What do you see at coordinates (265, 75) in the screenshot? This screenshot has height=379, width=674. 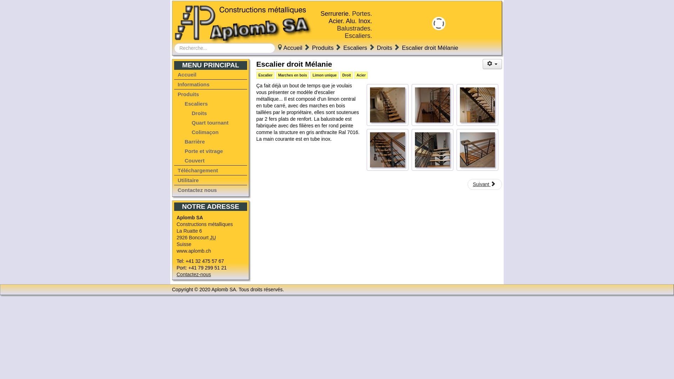 I see `Escalier` at bounding box center [265, 75].